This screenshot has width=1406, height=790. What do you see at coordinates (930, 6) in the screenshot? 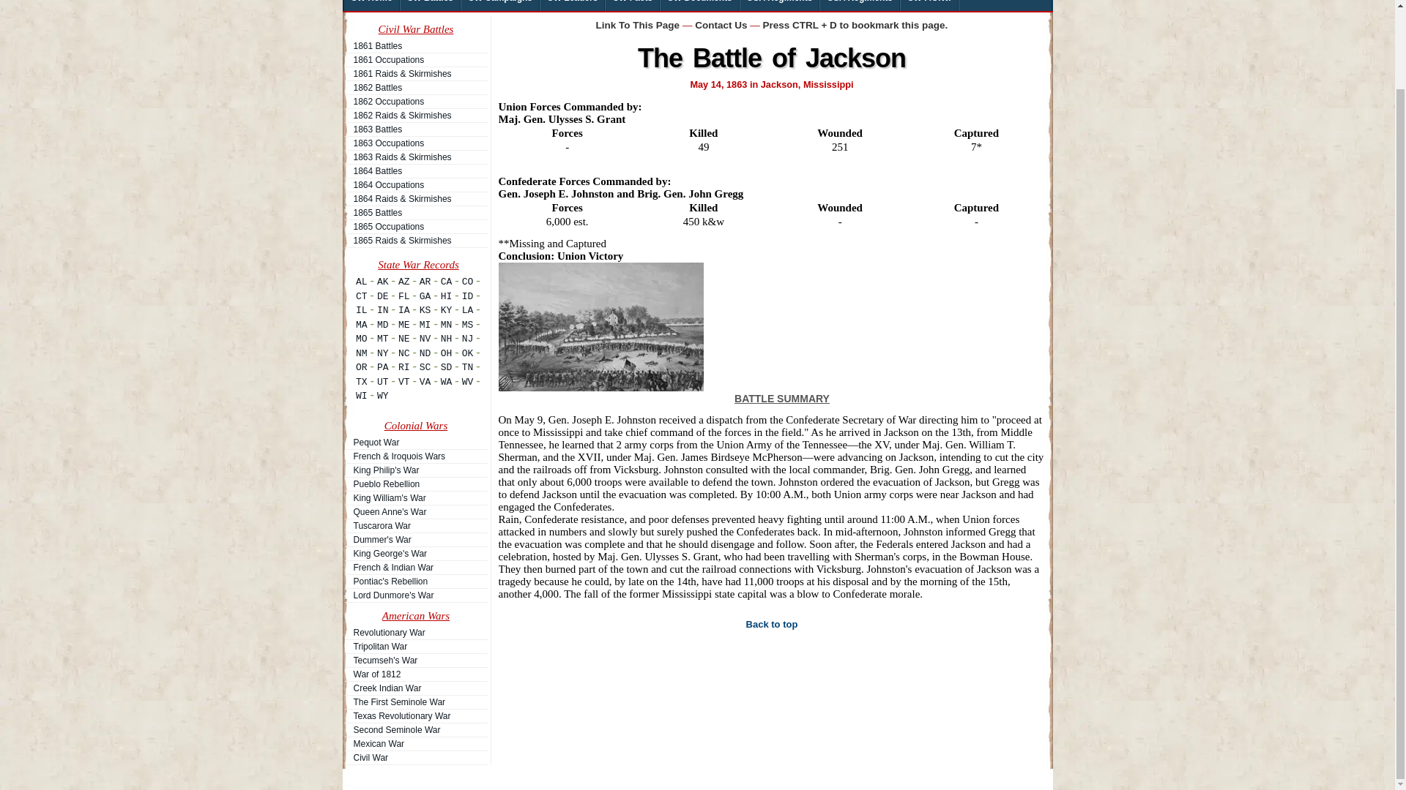
I see `CW P.O.W.` at bounding box center [930, 6].